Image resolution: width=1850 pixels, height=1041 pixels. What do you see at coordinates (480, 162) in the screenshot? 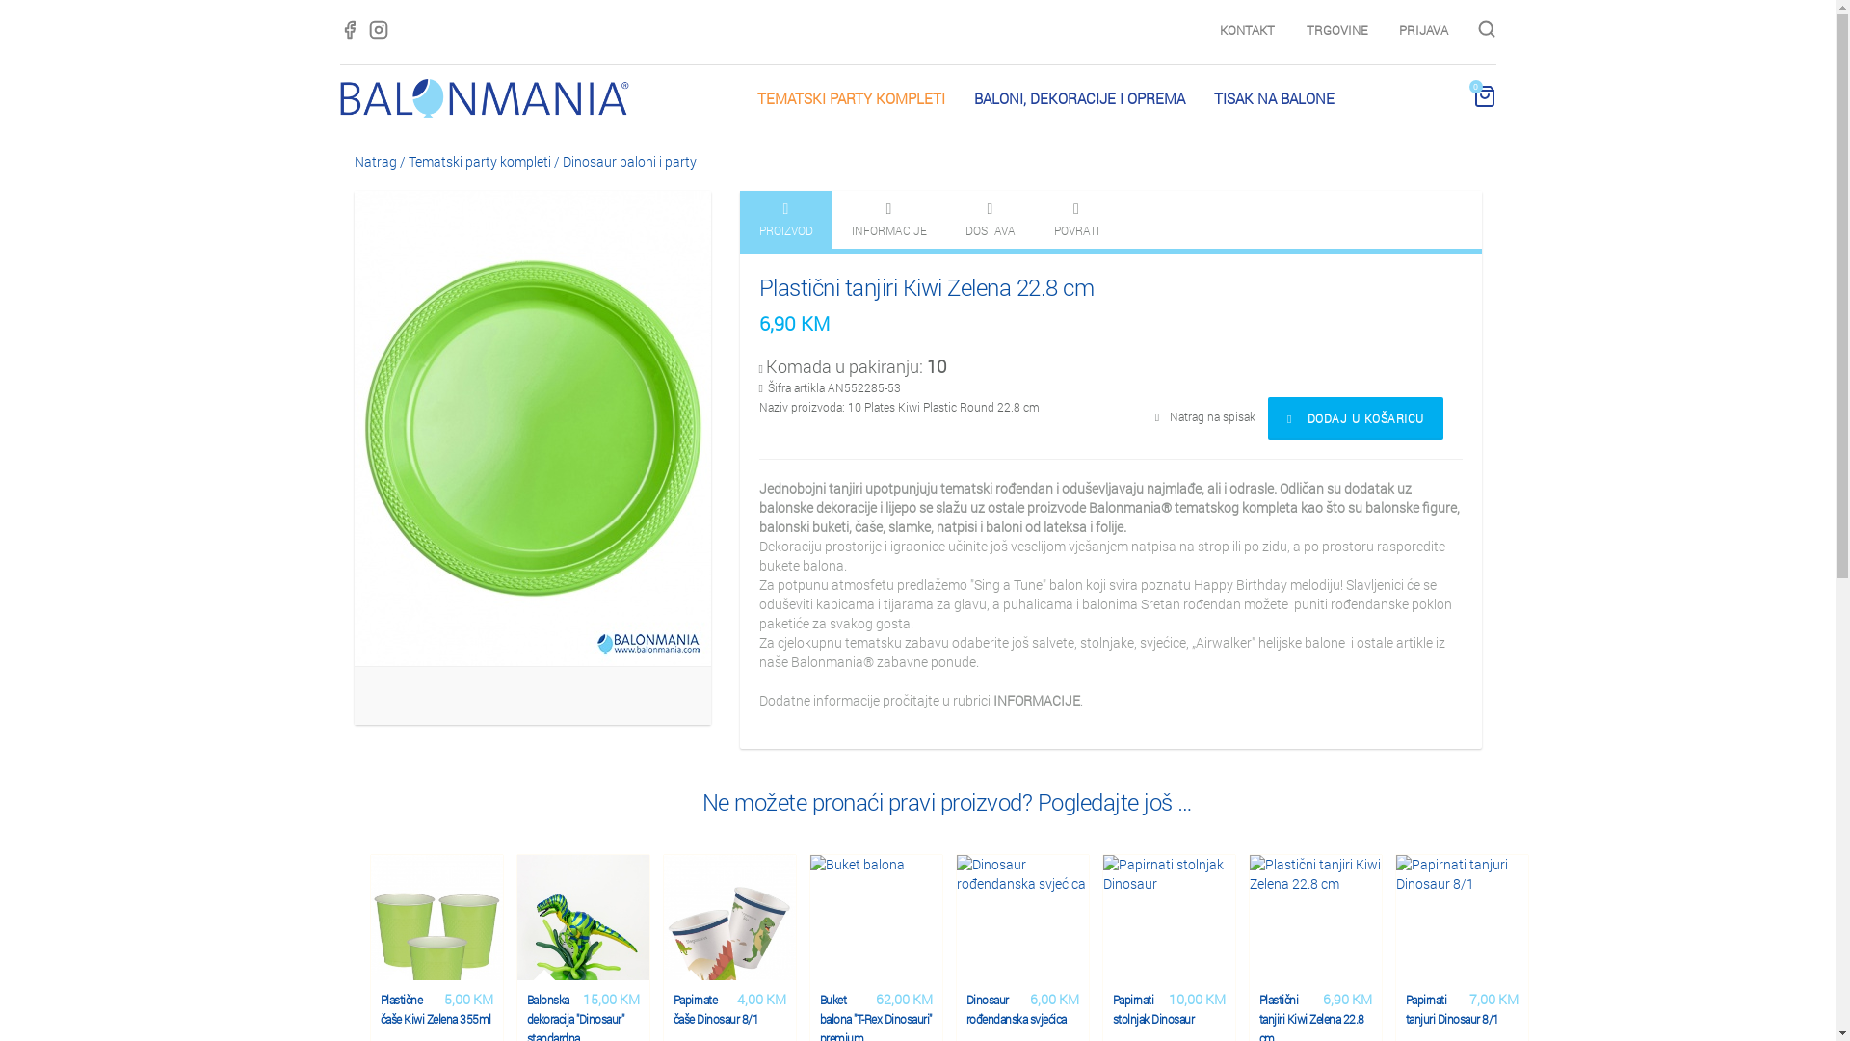
I see `Tematski party kompleti` at bounding box center [480, 162].